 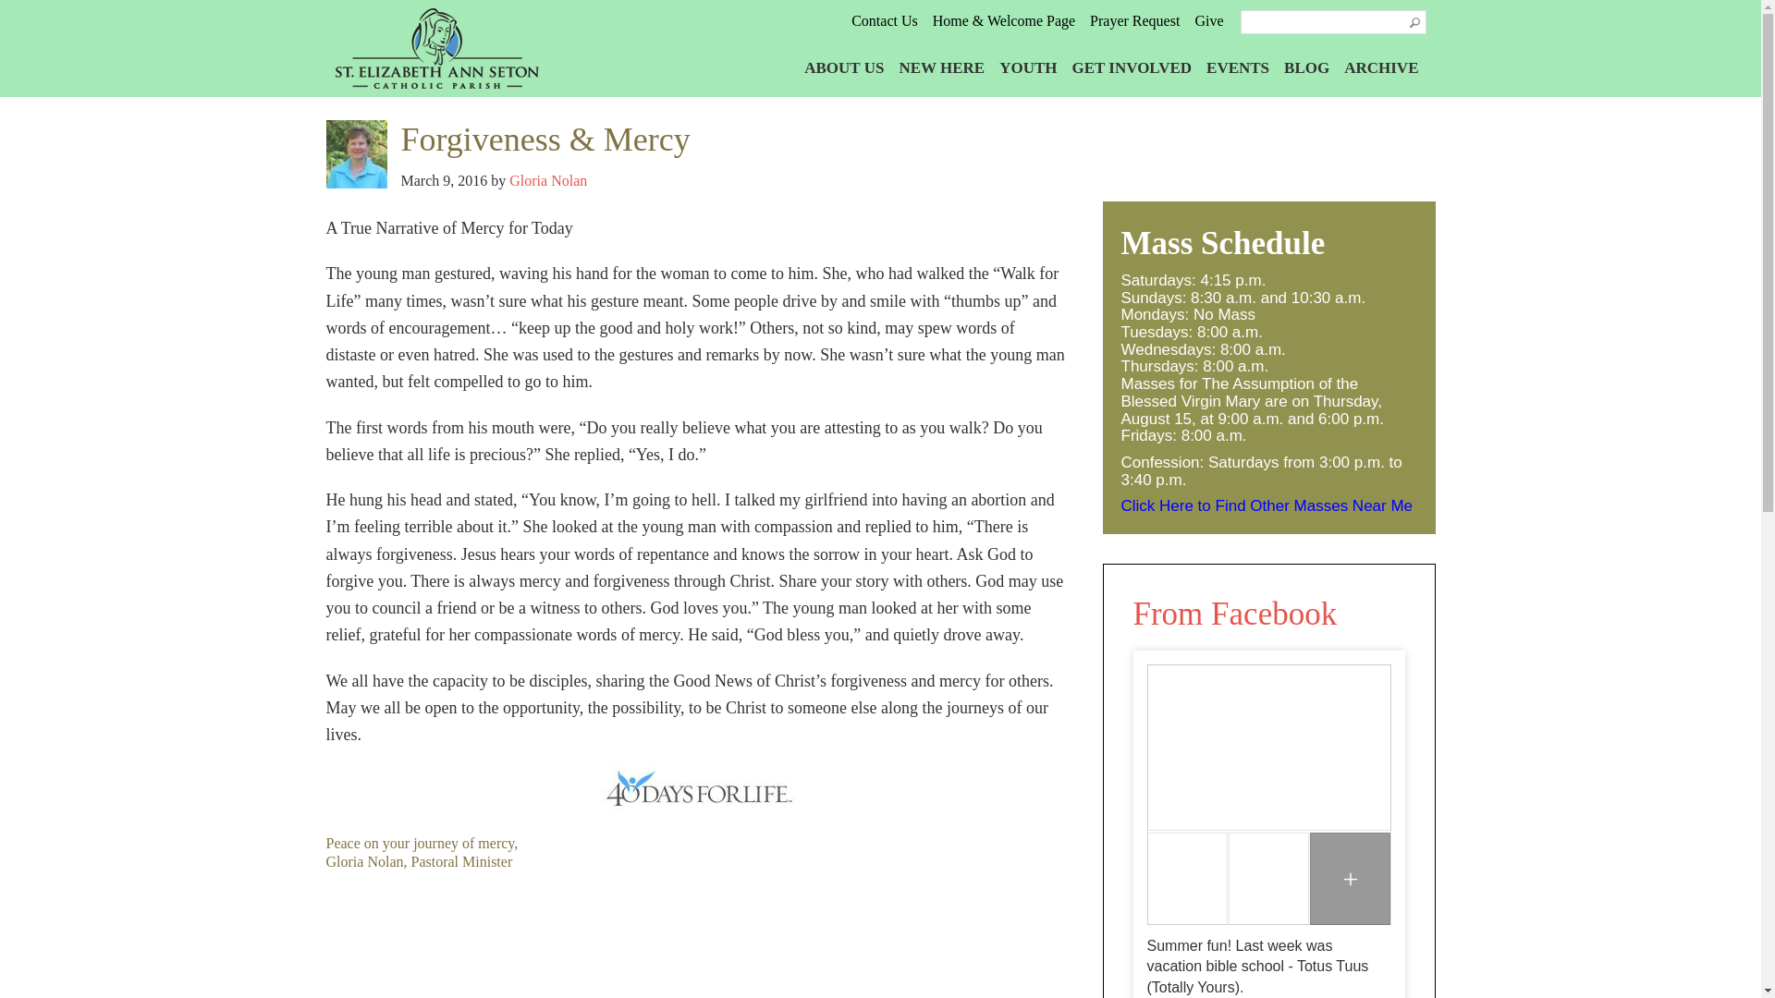 I want to click on EVENTS, so click(x=1237, y=67).